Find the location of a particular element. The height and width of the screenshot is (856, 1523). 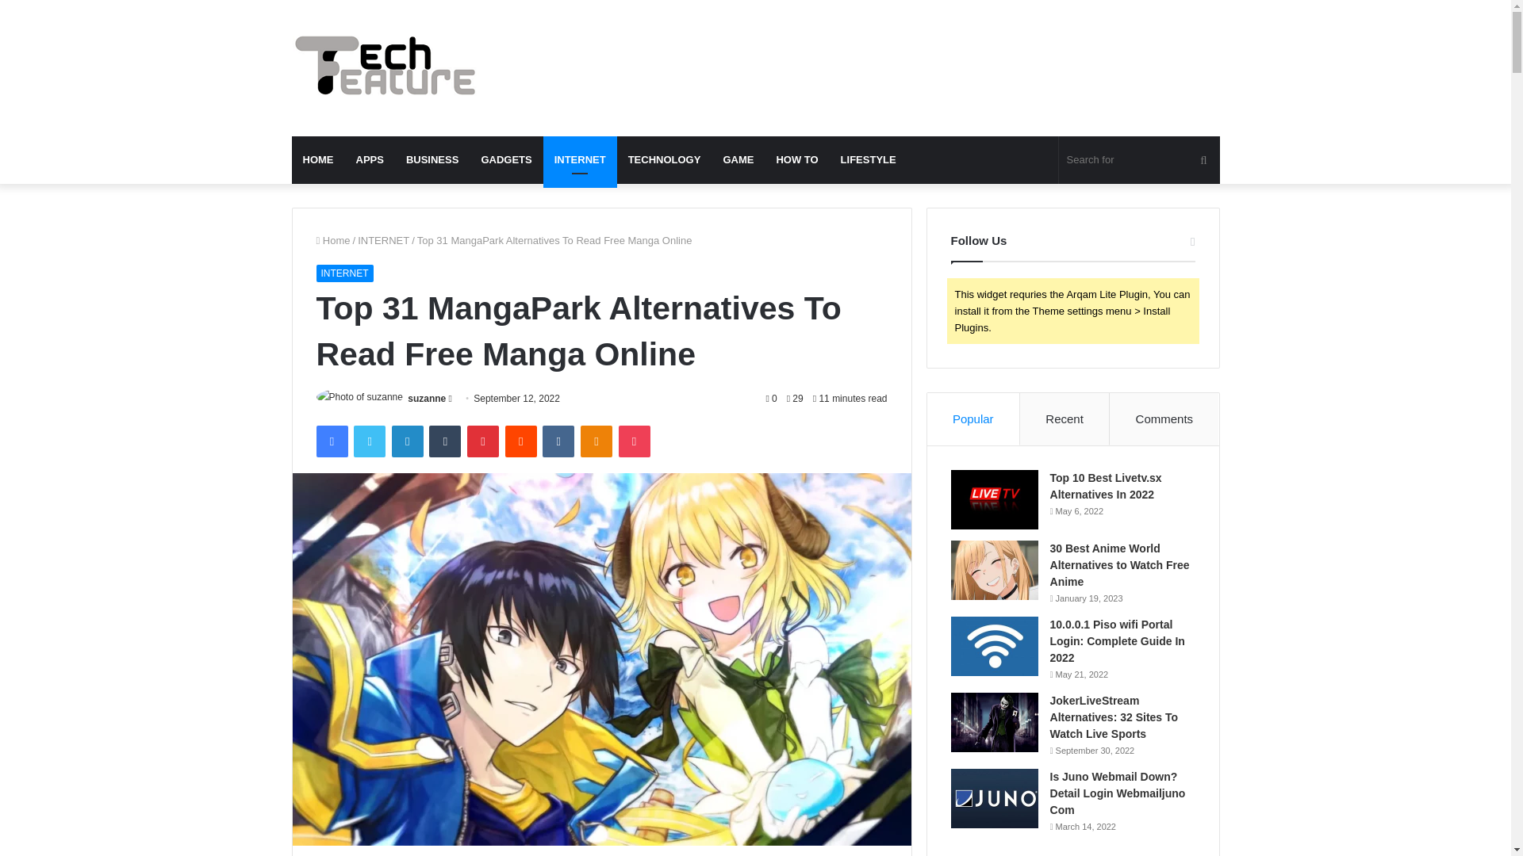

HOME is located at coordinates (319, 160).